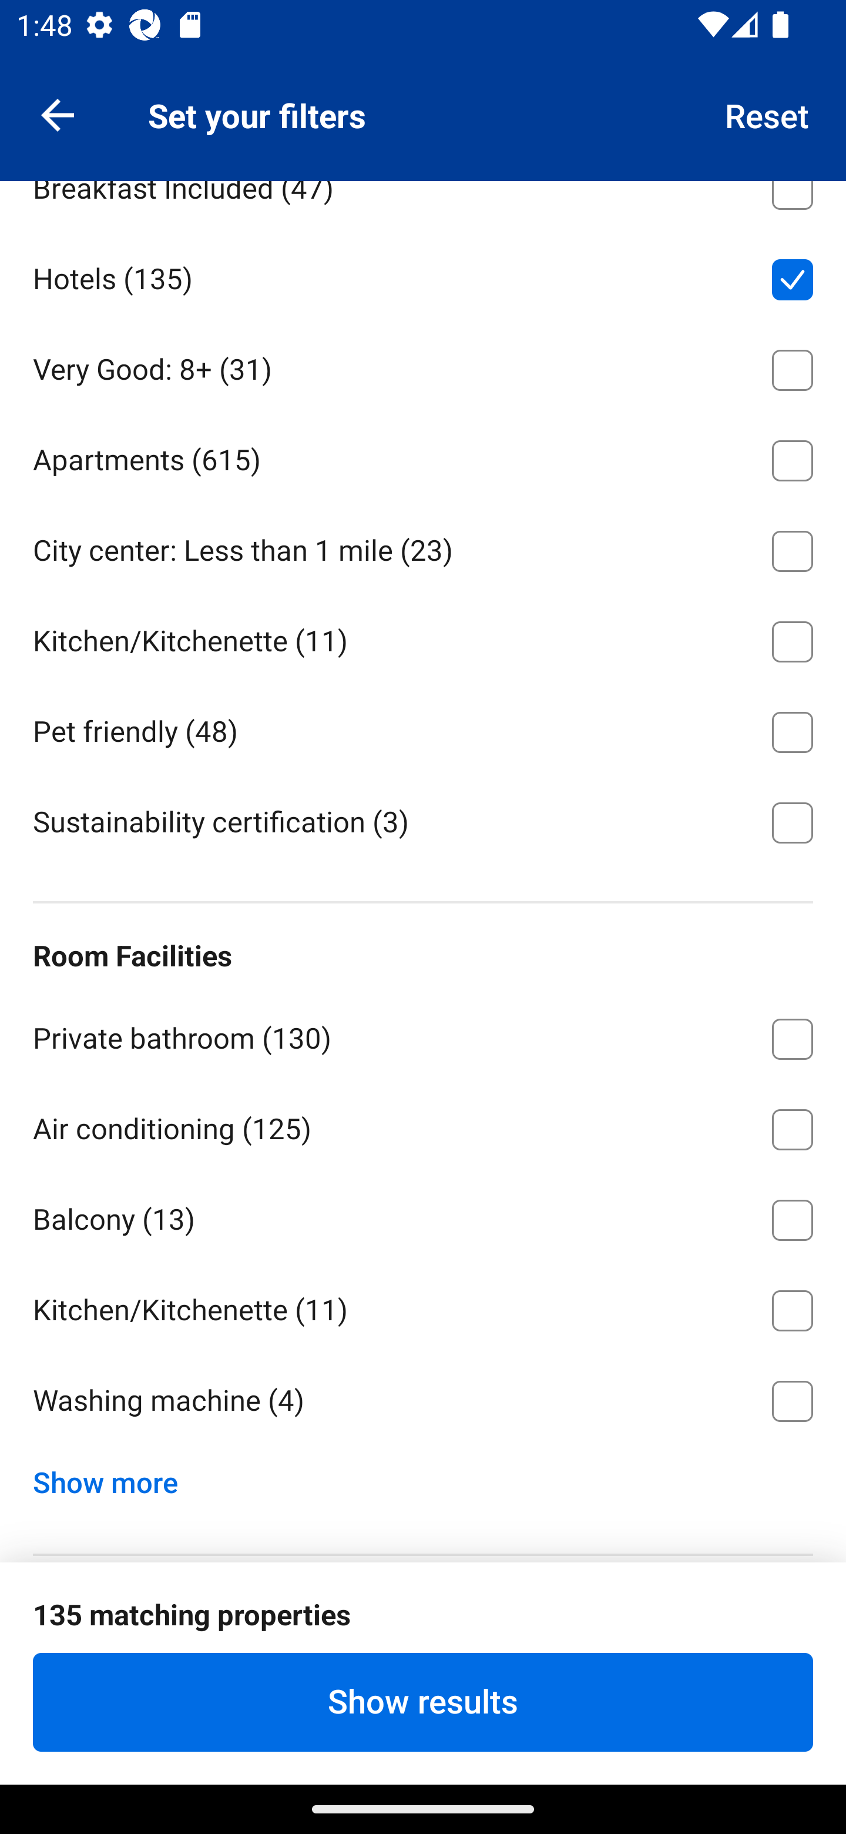  What do you see at coordinates (423, 366) in the screenshot?
I see `Very Good: 8+ ⁦(31)` at bounding box center [423, 366].